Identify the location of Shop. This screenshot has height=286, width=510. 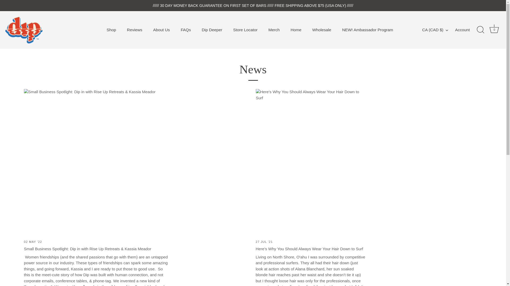
(111, 30).